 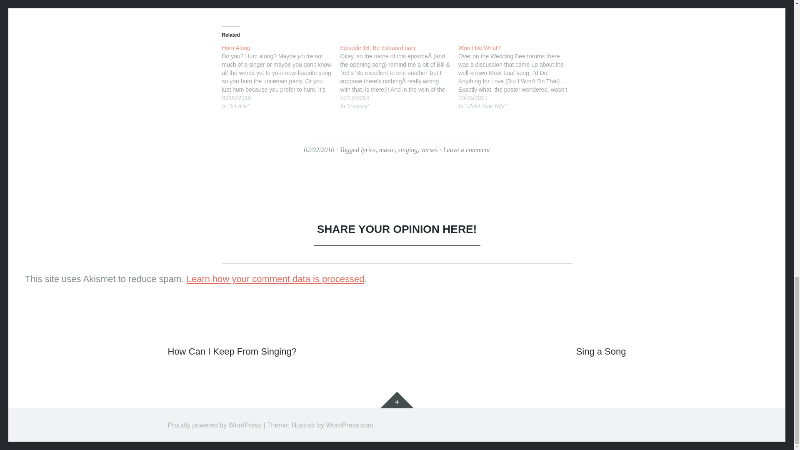 What do you see at coordinates (429, 150) in the screenshot?
I see `verses` at bounding box center [429, 150].